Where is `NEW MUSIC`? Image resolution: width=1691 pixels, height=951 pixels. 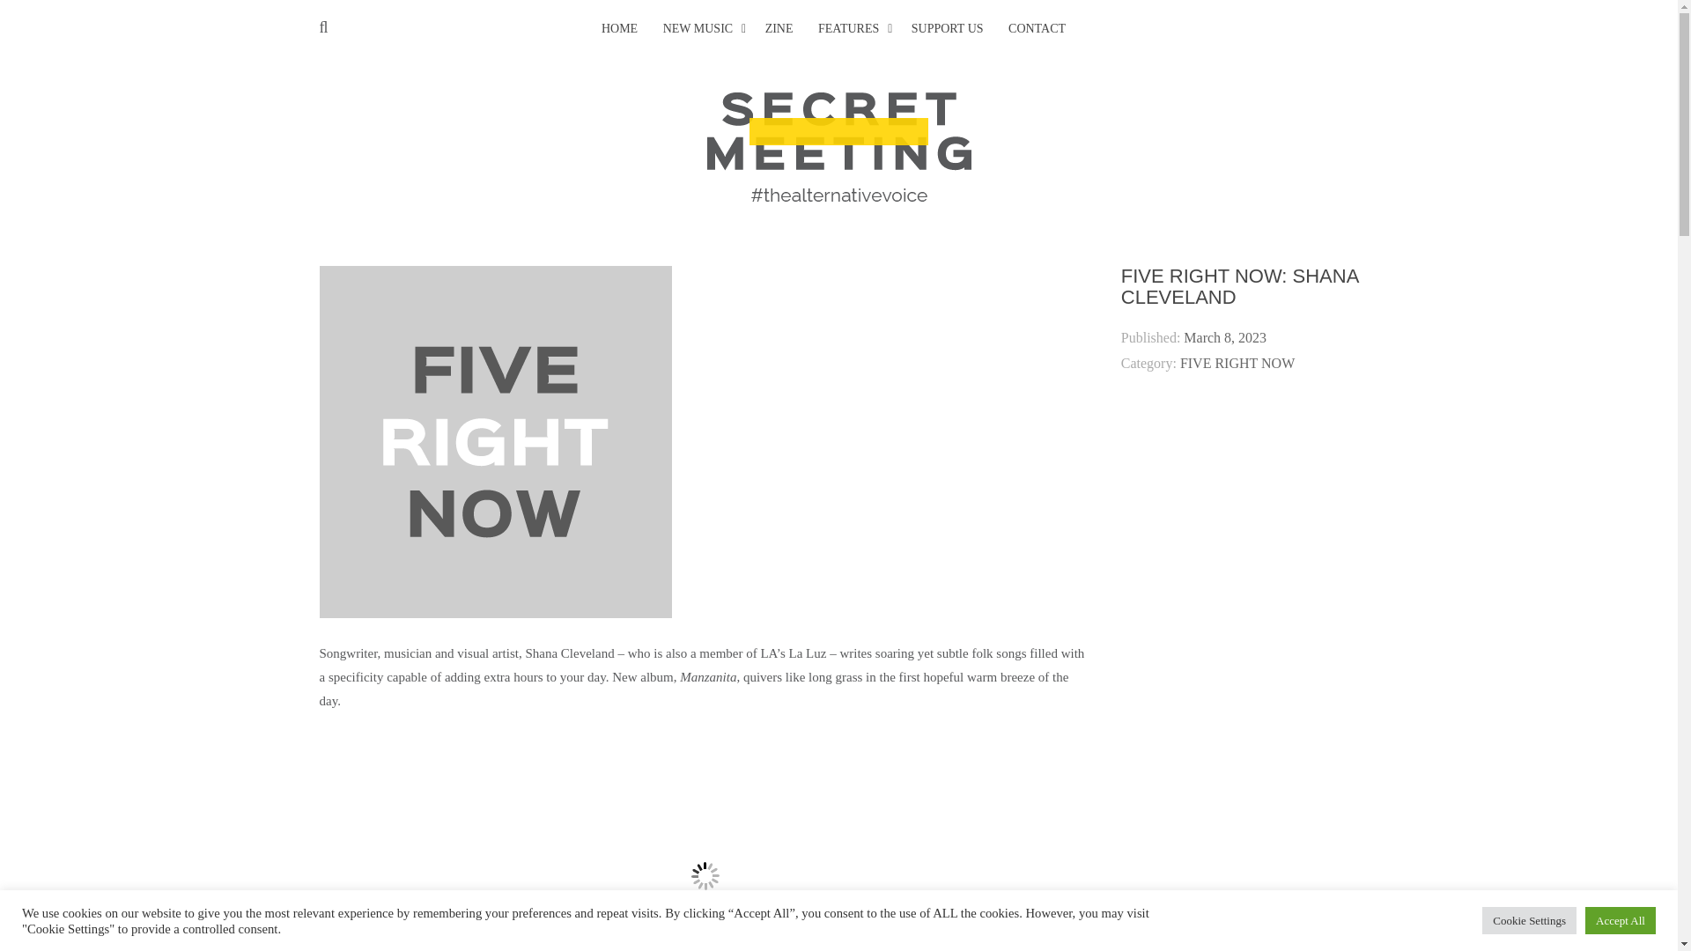
NEW MUSIC is located at coordinates (698, 29).